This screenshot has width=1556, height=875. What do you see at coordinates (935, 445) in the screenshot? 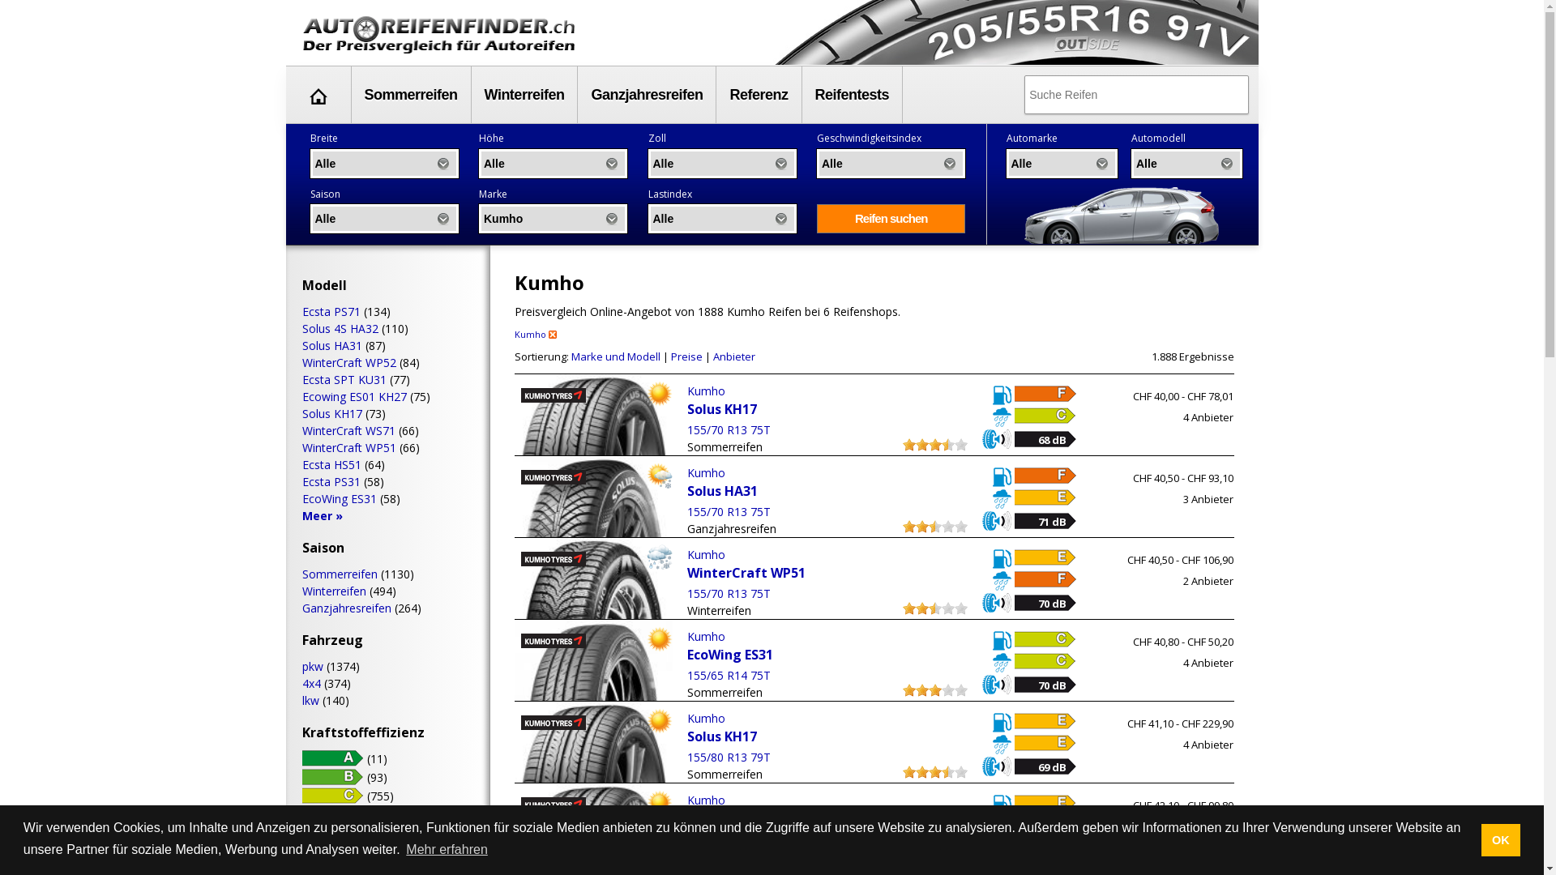
I see `ster` at bounding box center [935, 445].